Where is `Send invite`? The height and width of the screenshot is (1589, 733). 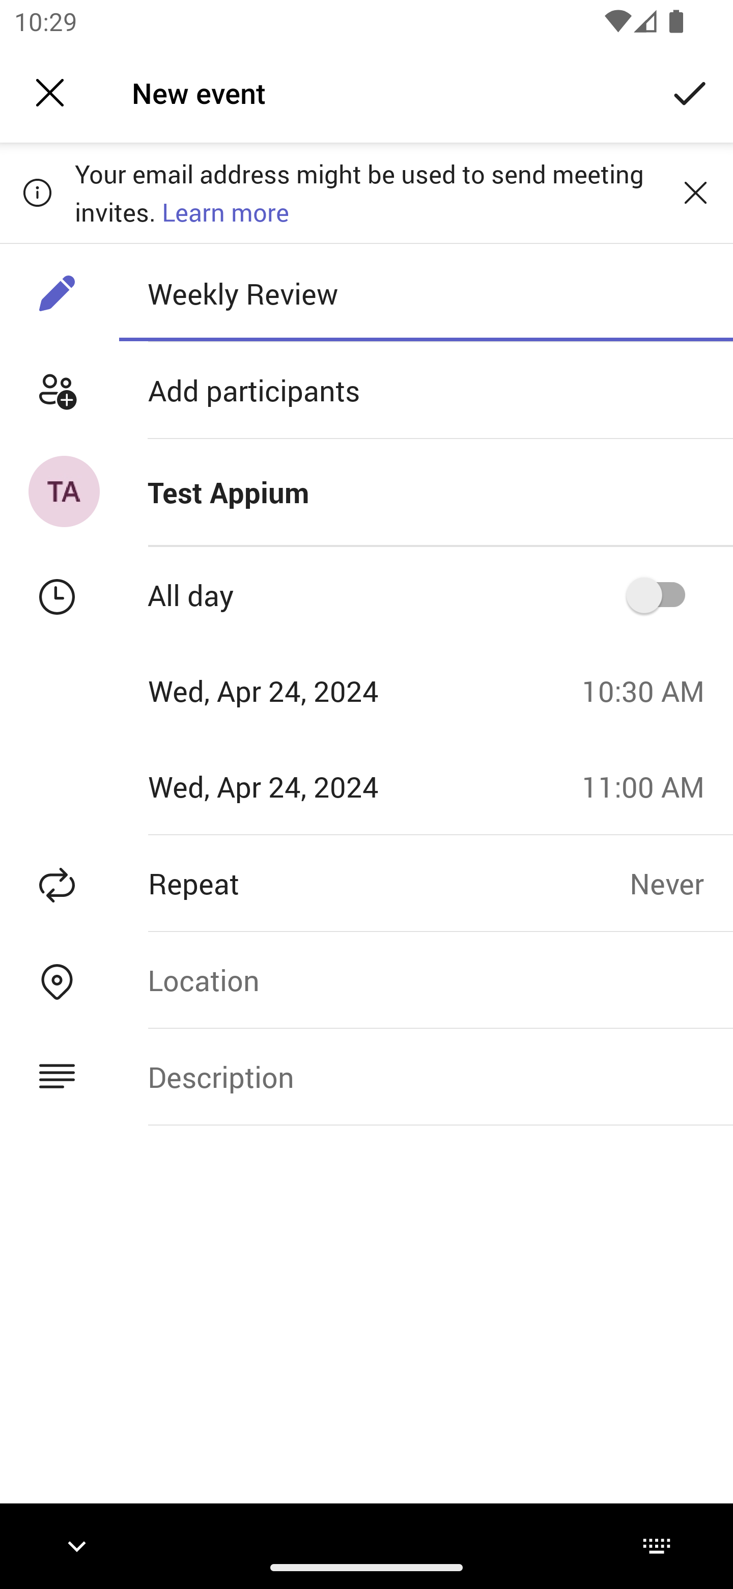
Send invite is located at coordinates (690, 92).